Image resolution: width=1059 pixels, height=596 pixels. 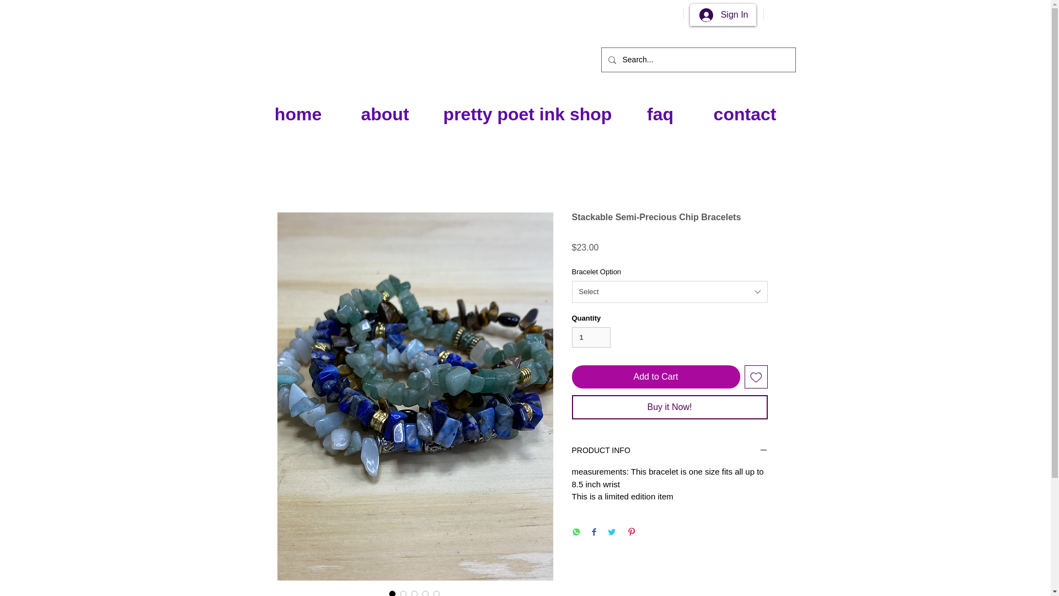 What do you see at coordinates (385, 114) in the screenshot?
I see `about` at bounding box center [385, 114].